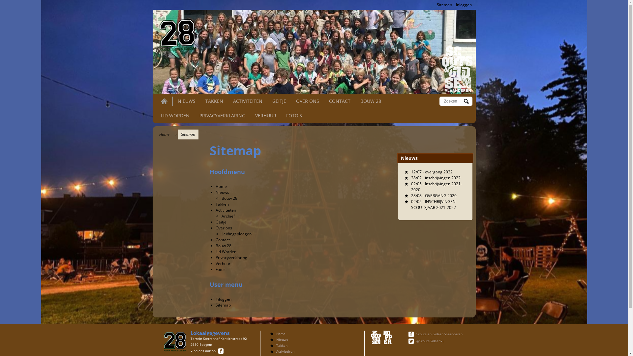 This screenshot has height=356, width=633. Describe the element at coordinates (164, 101) in the screenshot. I see `HOME` at that location.